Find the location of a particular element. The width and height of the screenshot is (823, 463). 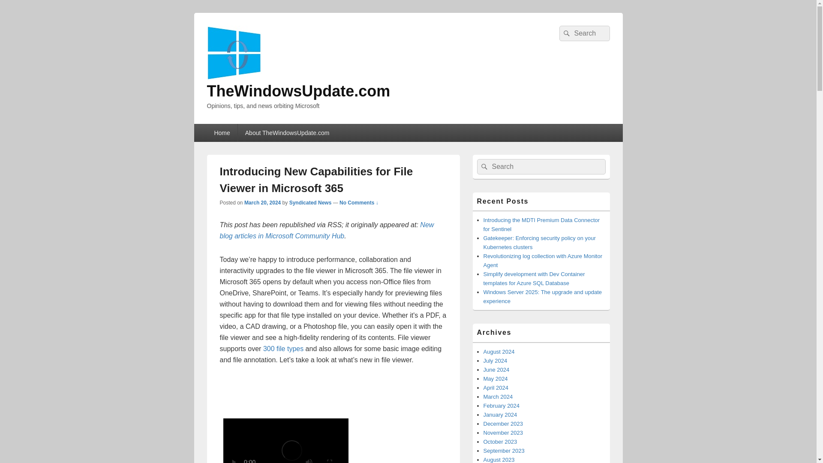

June 2024 is located at coordinates (496, 370).